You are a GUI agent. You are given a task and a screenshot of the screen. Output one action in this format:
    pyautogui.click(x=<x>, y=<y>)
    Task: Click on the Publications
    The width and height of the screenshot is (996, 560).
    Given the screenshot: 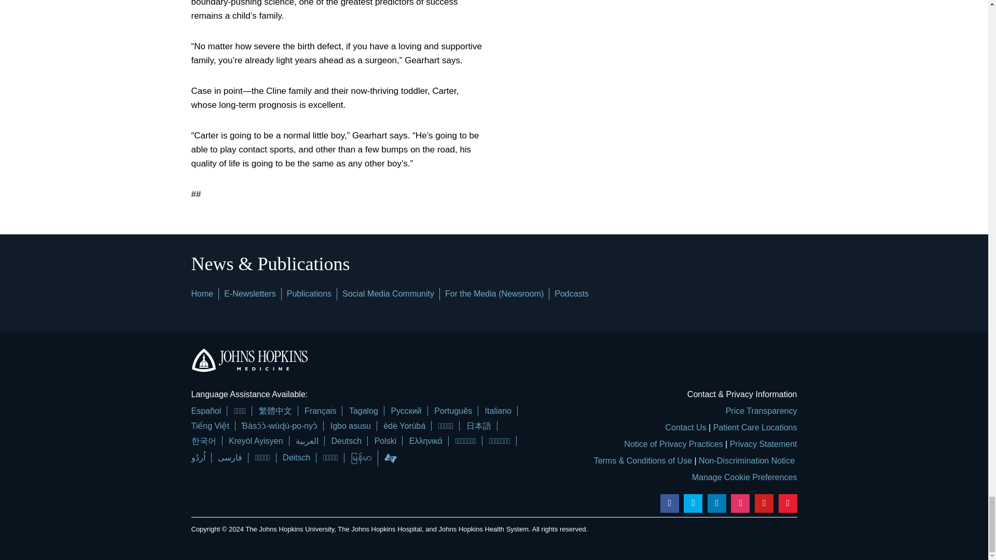 What is the action you would take?
    pyautogui.click(x=309, y=293)
    